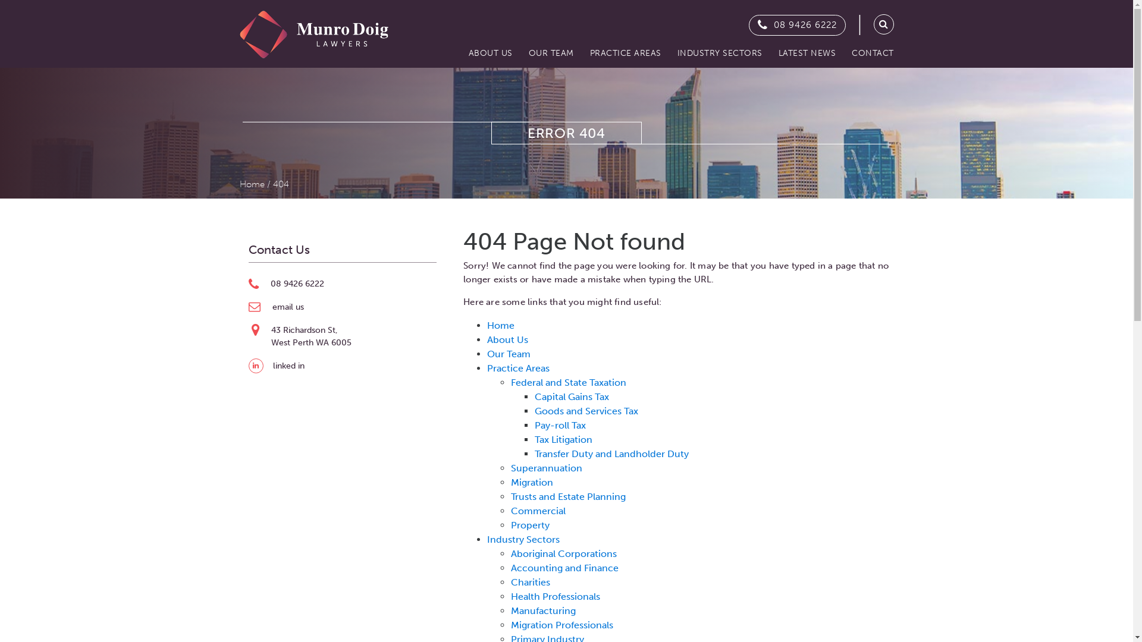  I want to click on Migration, so click(532, 483).